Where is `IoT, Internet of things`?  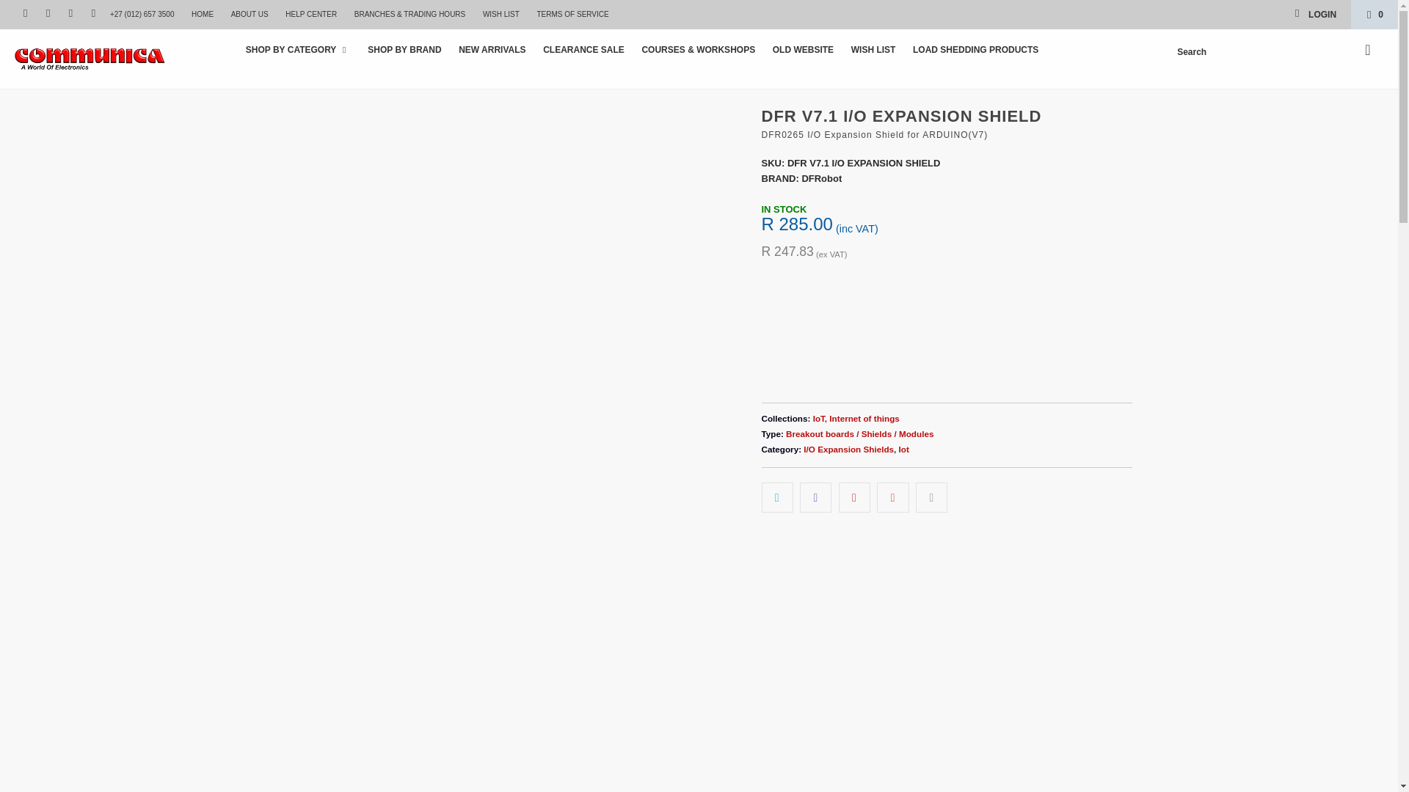
IoT, Internet of things is located at coordinates (856, 418).